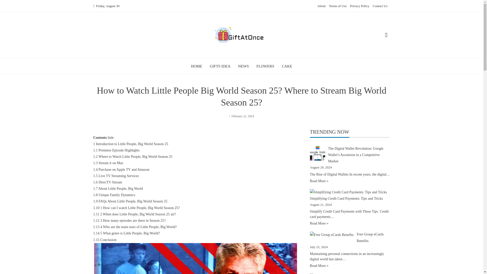  Describe the element at coordinates (196, 66) in the screenshot. I see `HOME` at that location.